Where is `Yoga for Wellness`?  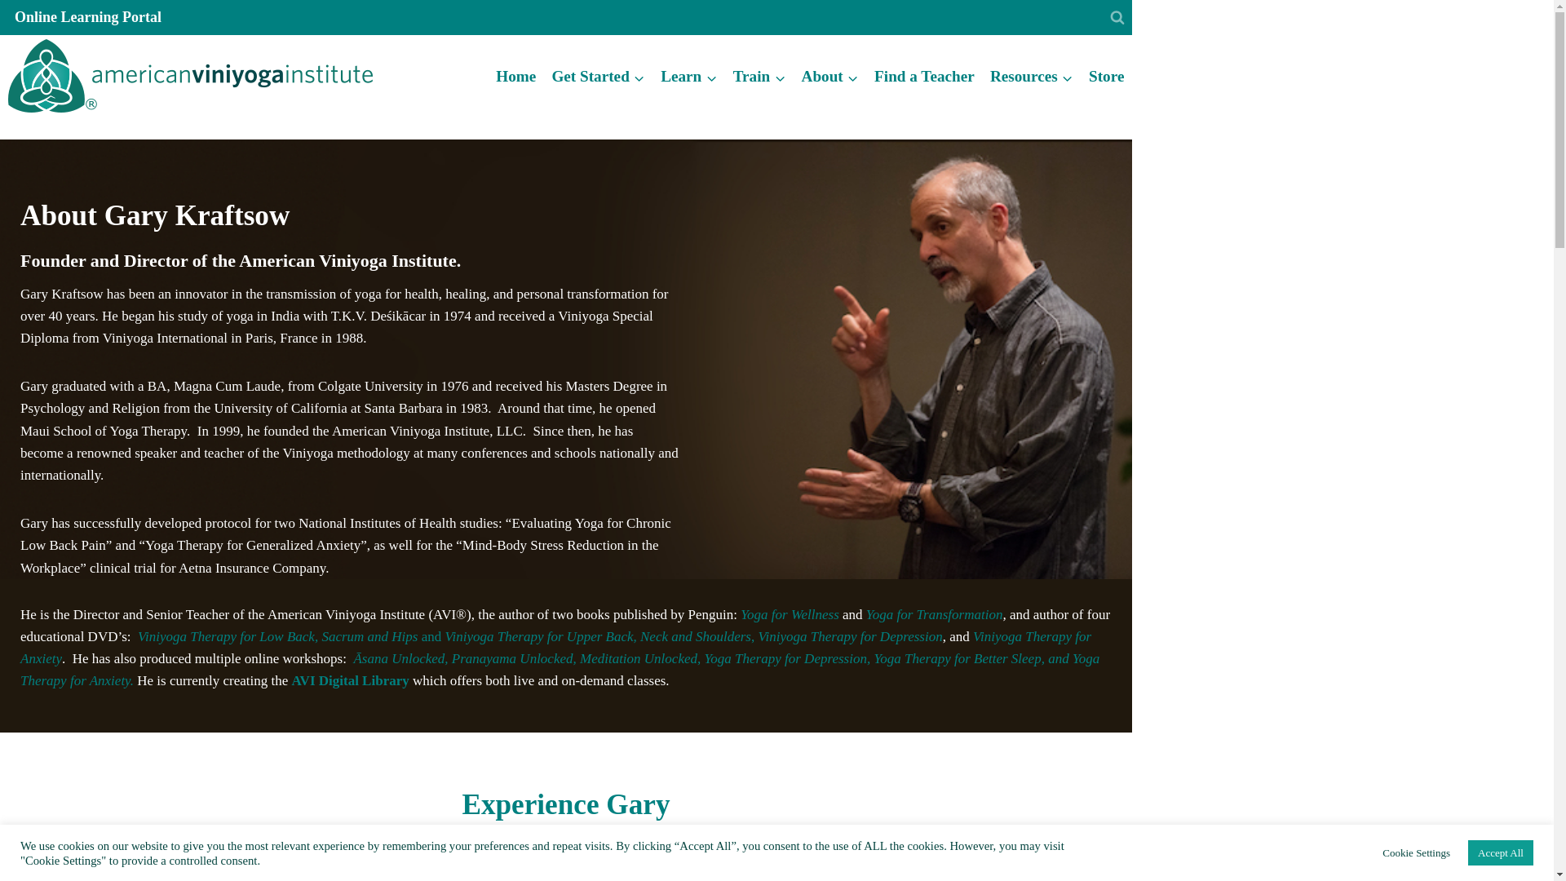 Yoga for Wellness is located at coordinates (790, 614).